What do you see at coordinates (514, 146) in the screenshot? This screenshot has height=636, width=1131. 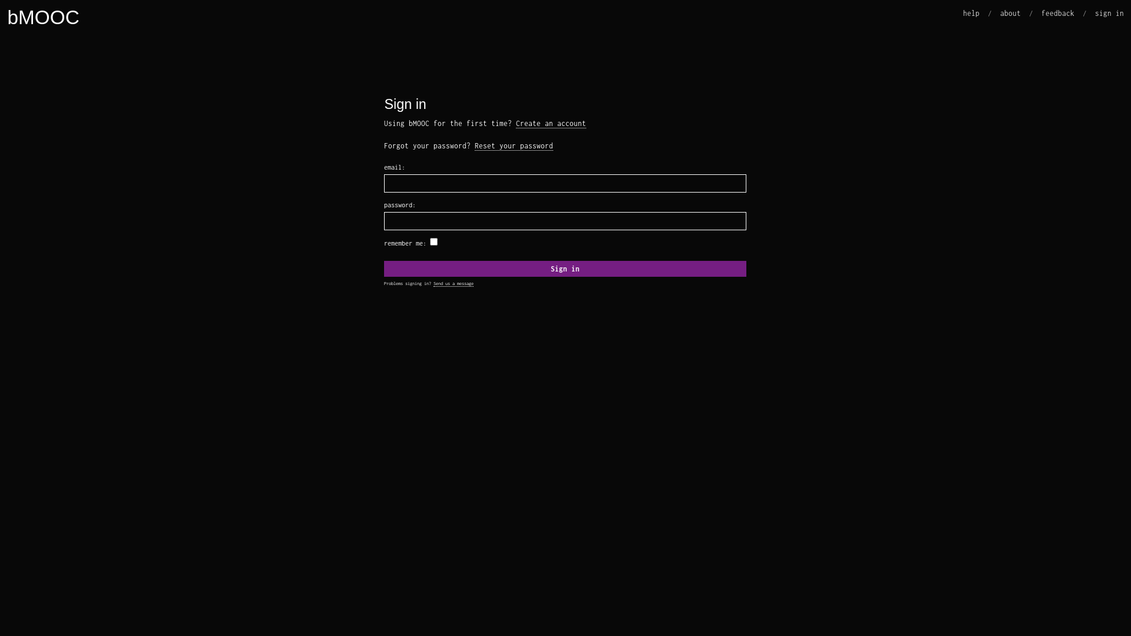 I see `Reset your password` at bounding box center [514, 146].